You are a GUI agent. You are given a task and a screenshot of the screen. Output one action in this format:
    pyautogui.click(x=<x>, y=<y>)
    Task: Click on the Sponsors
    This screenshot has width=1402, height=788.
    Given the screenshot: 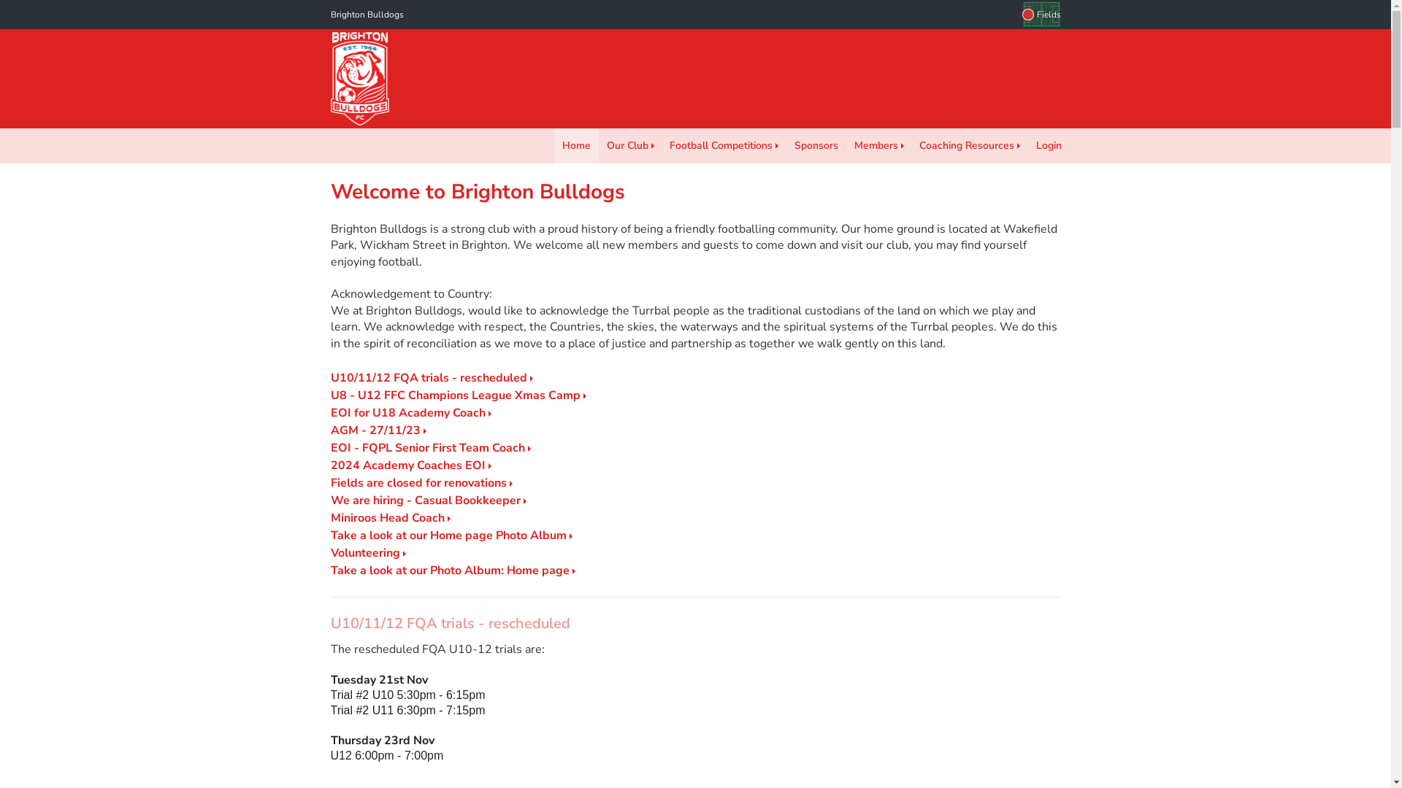 What is the action you would take?
    pyautogui.click(x=816, y=146)
    